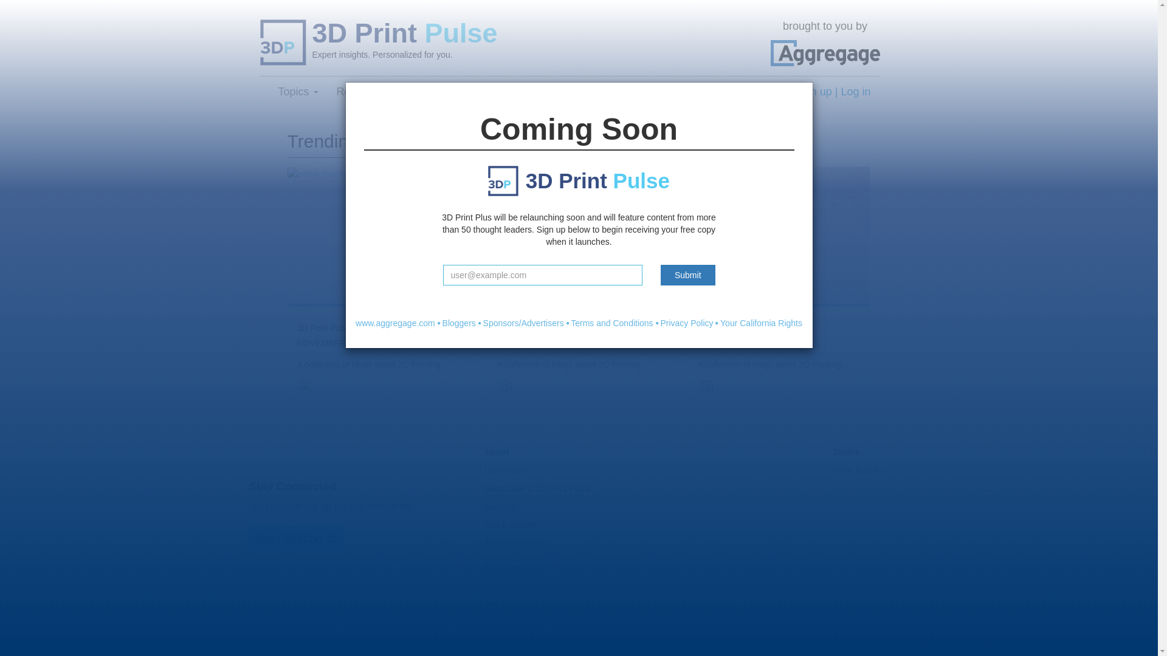  What do you see at coordinates (506, 470) in the screenshot?
I see `Learn More` at bounding box center [506, 470].